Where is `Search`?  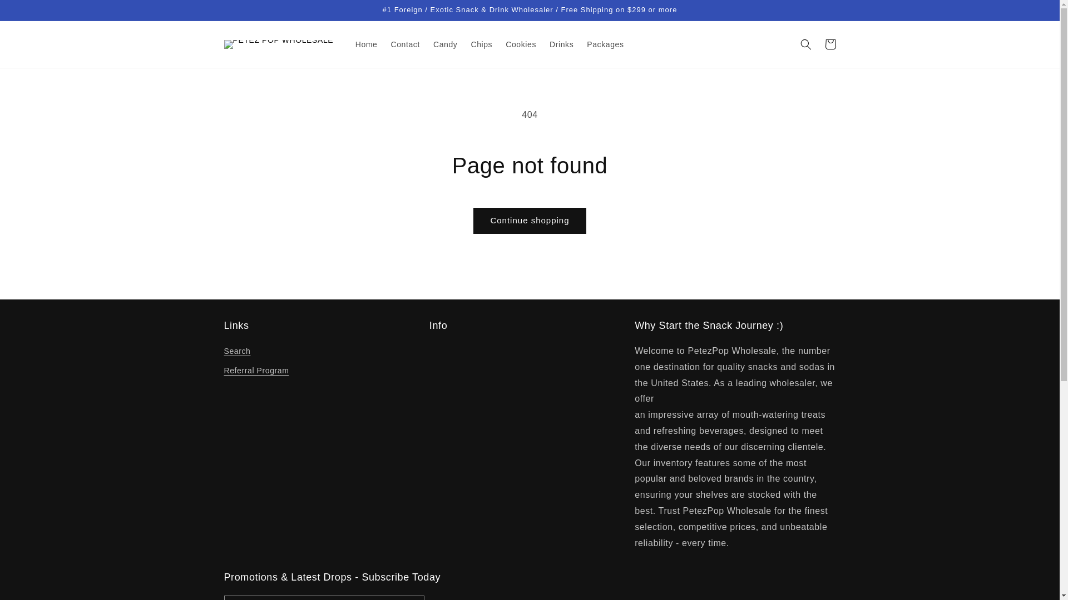
Search is located at coordinates (236, 352).